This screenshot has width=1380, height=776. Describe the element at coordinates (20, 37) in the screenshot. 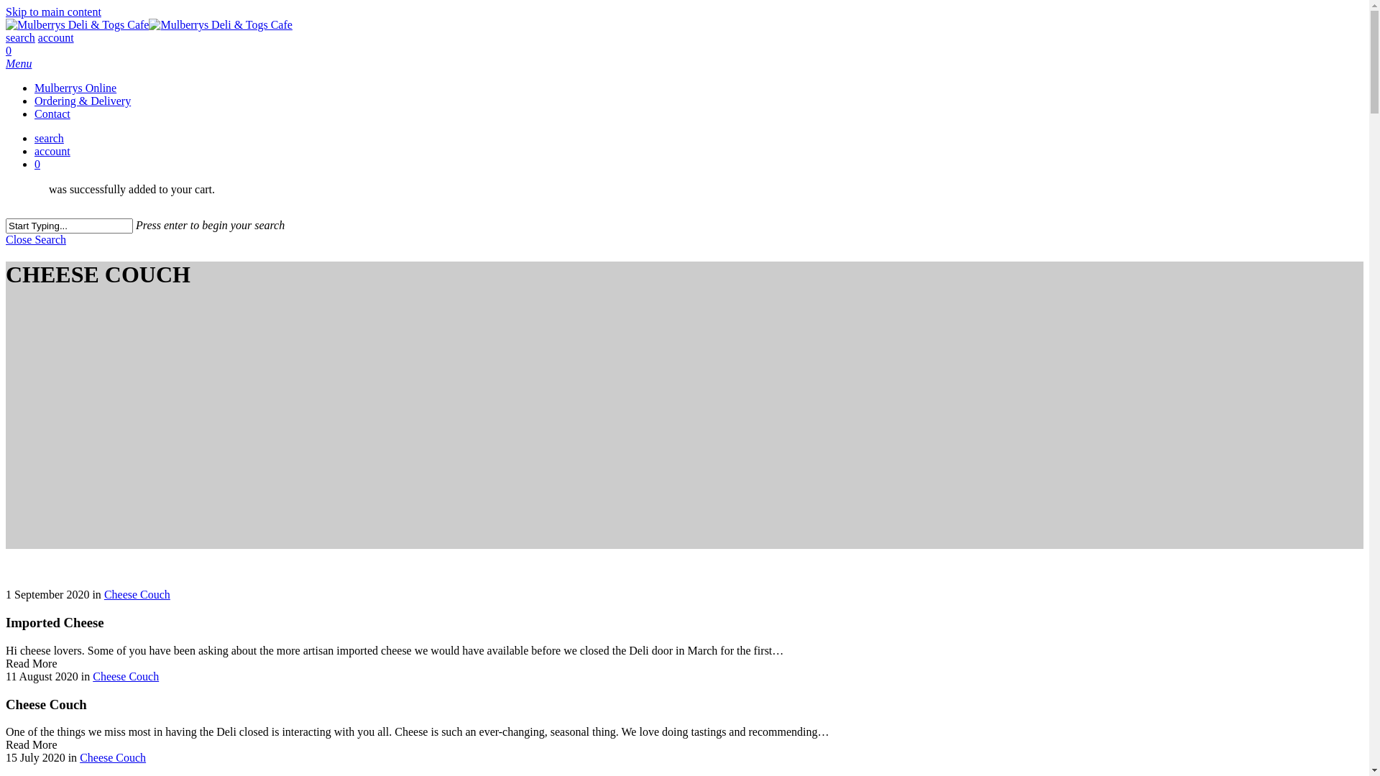

I see `search` at that location.